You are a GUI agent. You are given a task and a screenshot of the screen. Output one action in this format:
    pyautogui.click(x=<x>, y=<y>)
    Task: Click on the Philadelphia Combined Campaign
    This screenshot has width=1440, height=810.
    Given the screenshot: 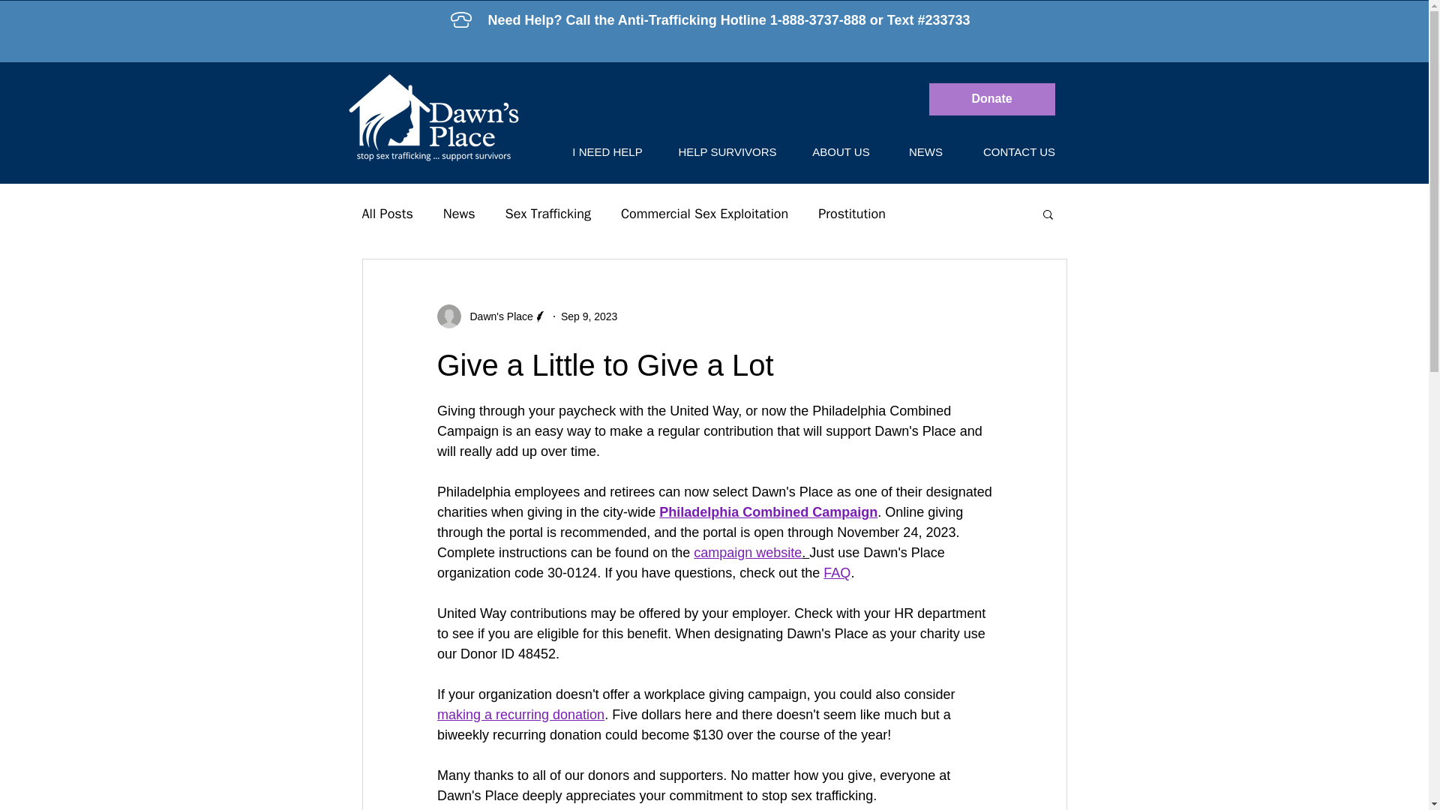 What is the action you would take?
    pyautogui.click(x=768, y=511)
    